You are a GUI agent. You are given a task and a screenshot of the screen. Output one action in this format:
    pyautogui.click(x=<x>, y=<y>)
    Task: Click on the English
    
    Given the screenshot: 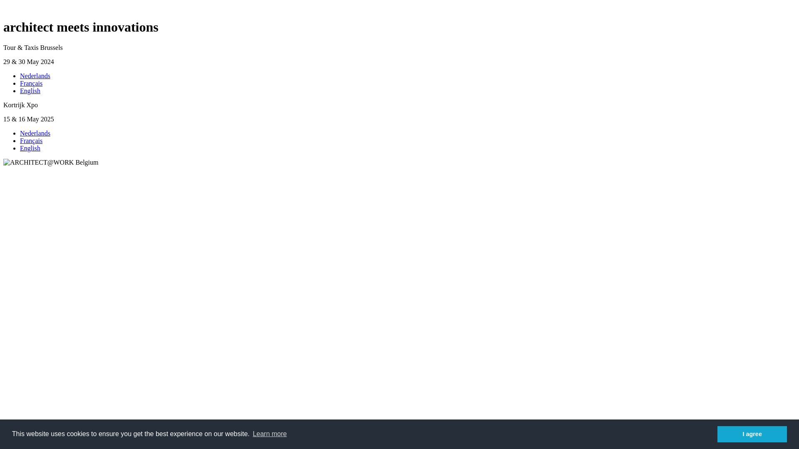 What is the action you would take?
    pyautogui.click(x=30, y=91)
    